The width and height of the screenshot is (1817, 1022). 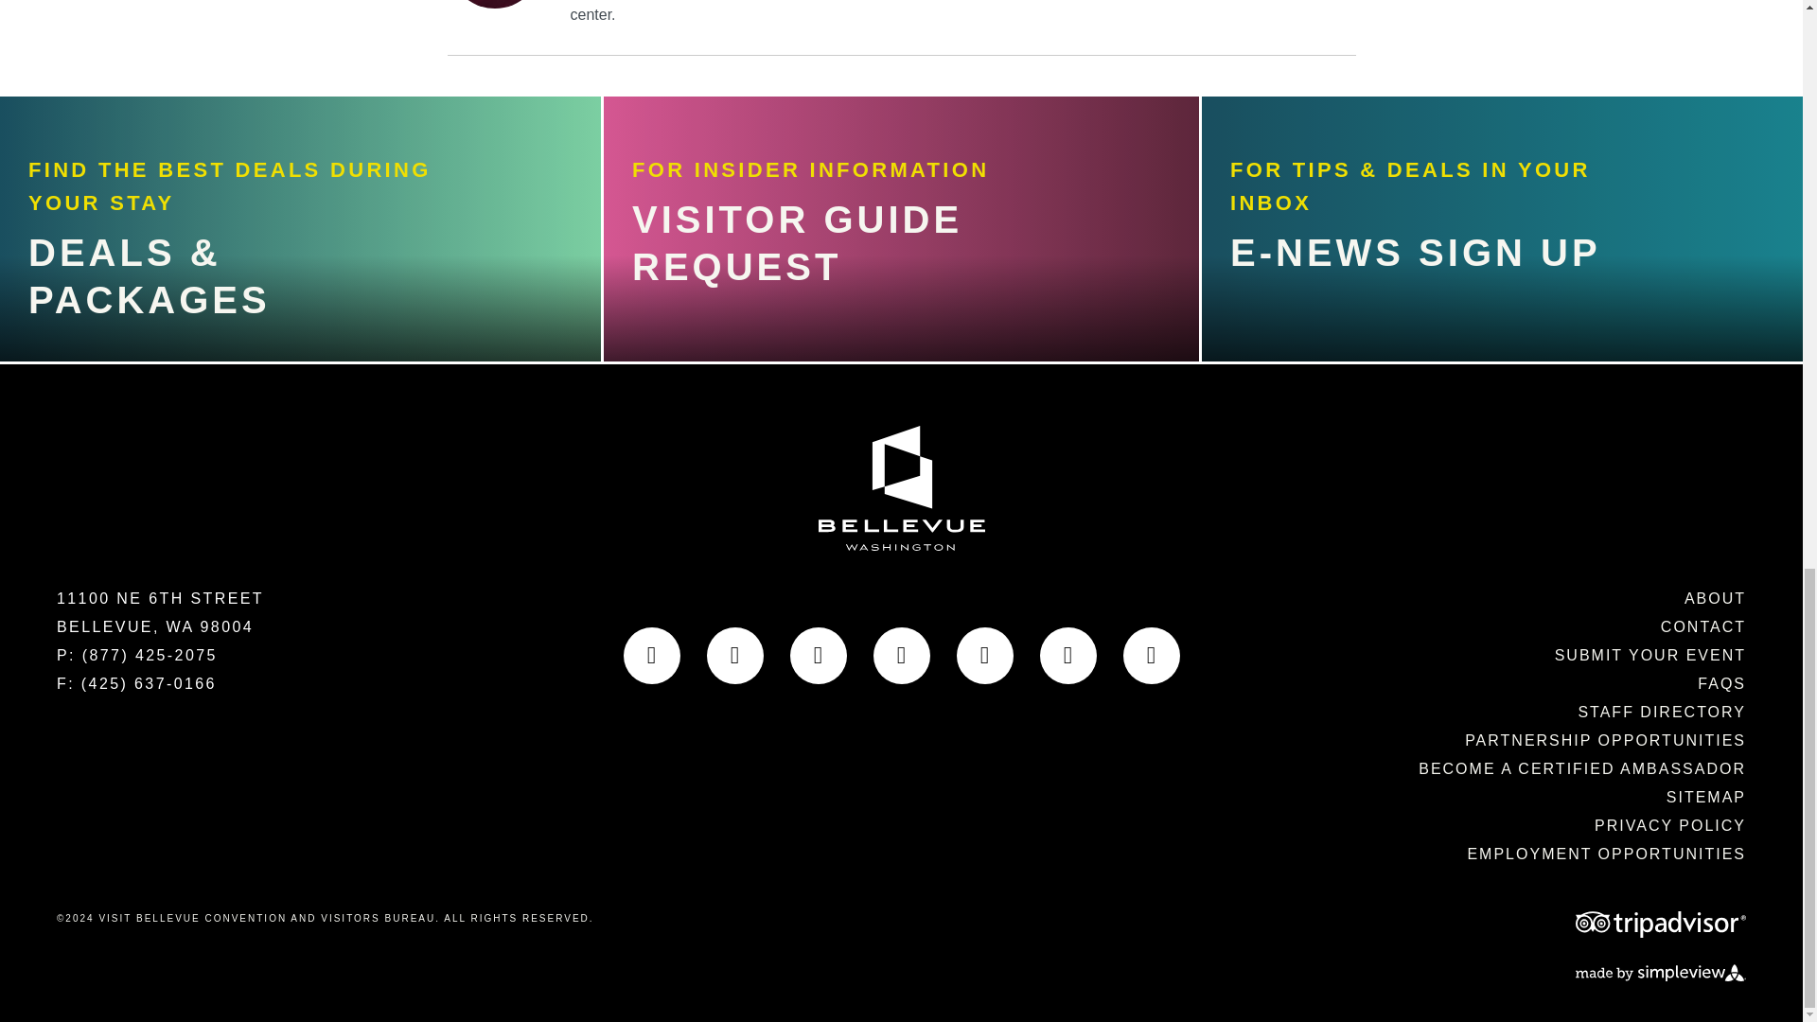 I want to click on Hotels, so click(x=174, y=240).